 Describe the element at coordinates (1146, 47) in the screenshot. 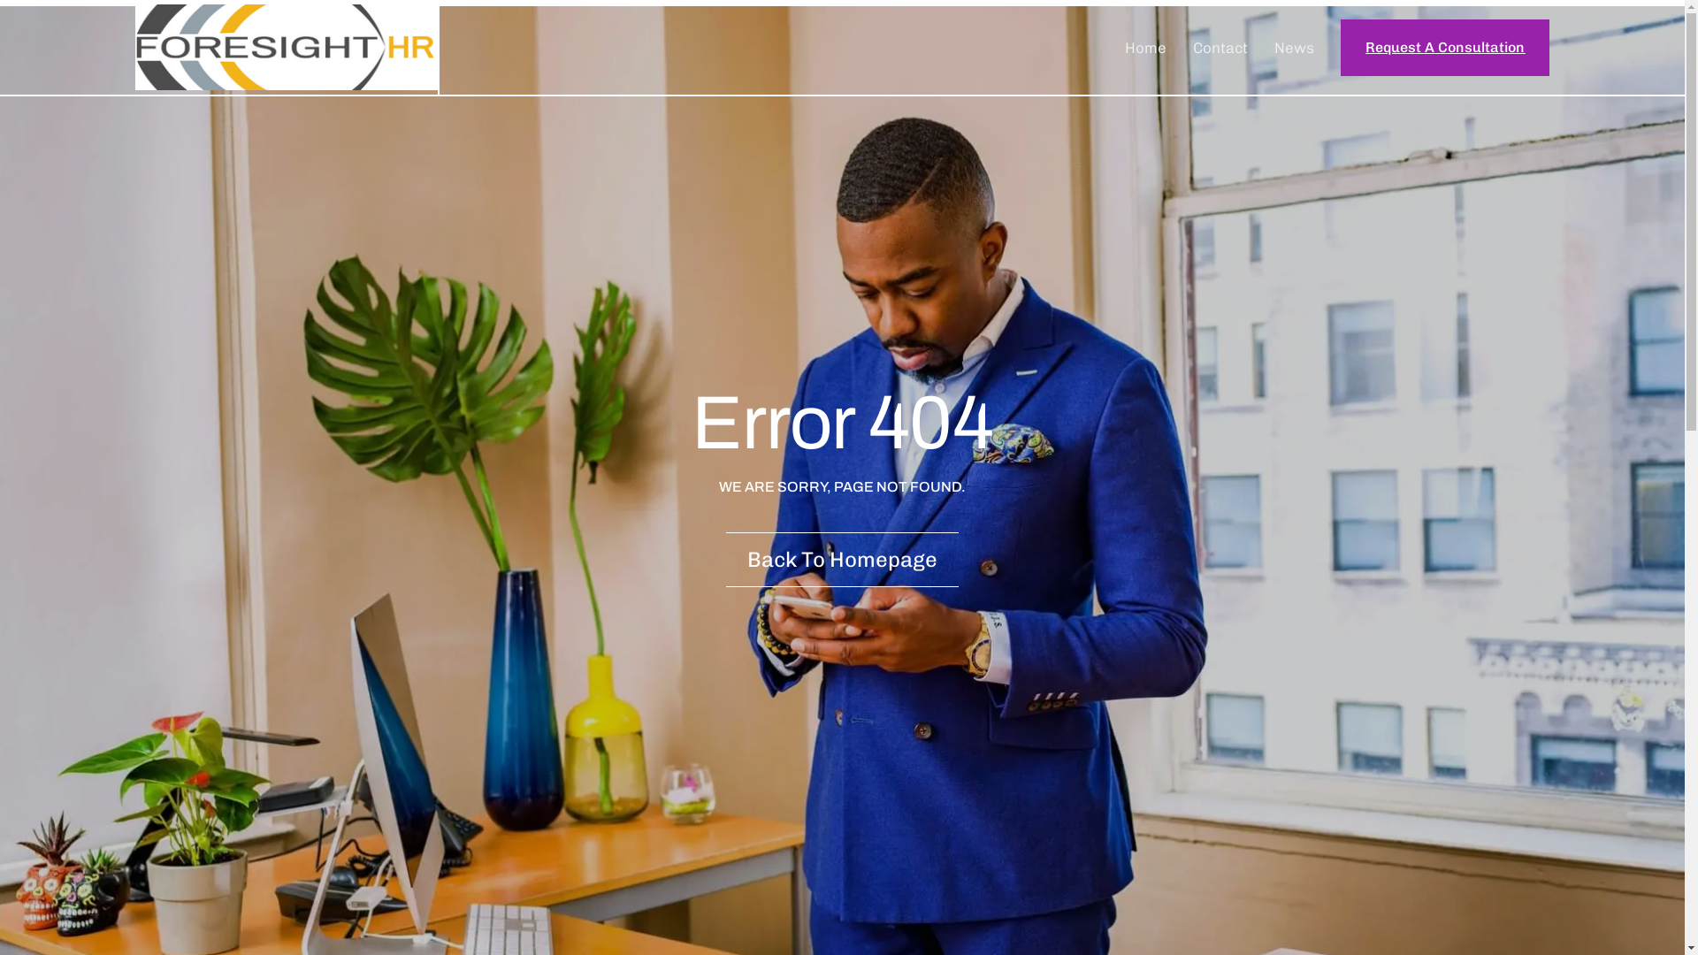

I see `Home` at that location.